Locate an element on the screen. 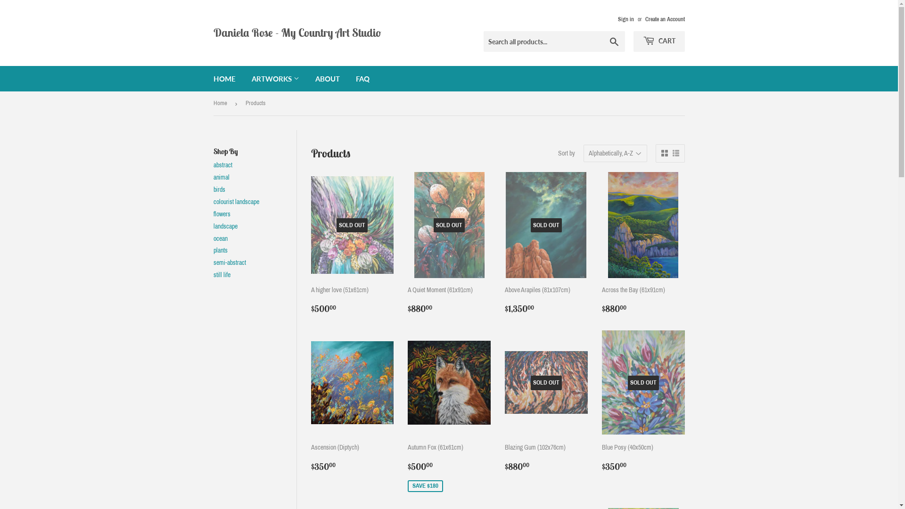 The image size is (905, 509). HOME is located at coordinates (224, 79).